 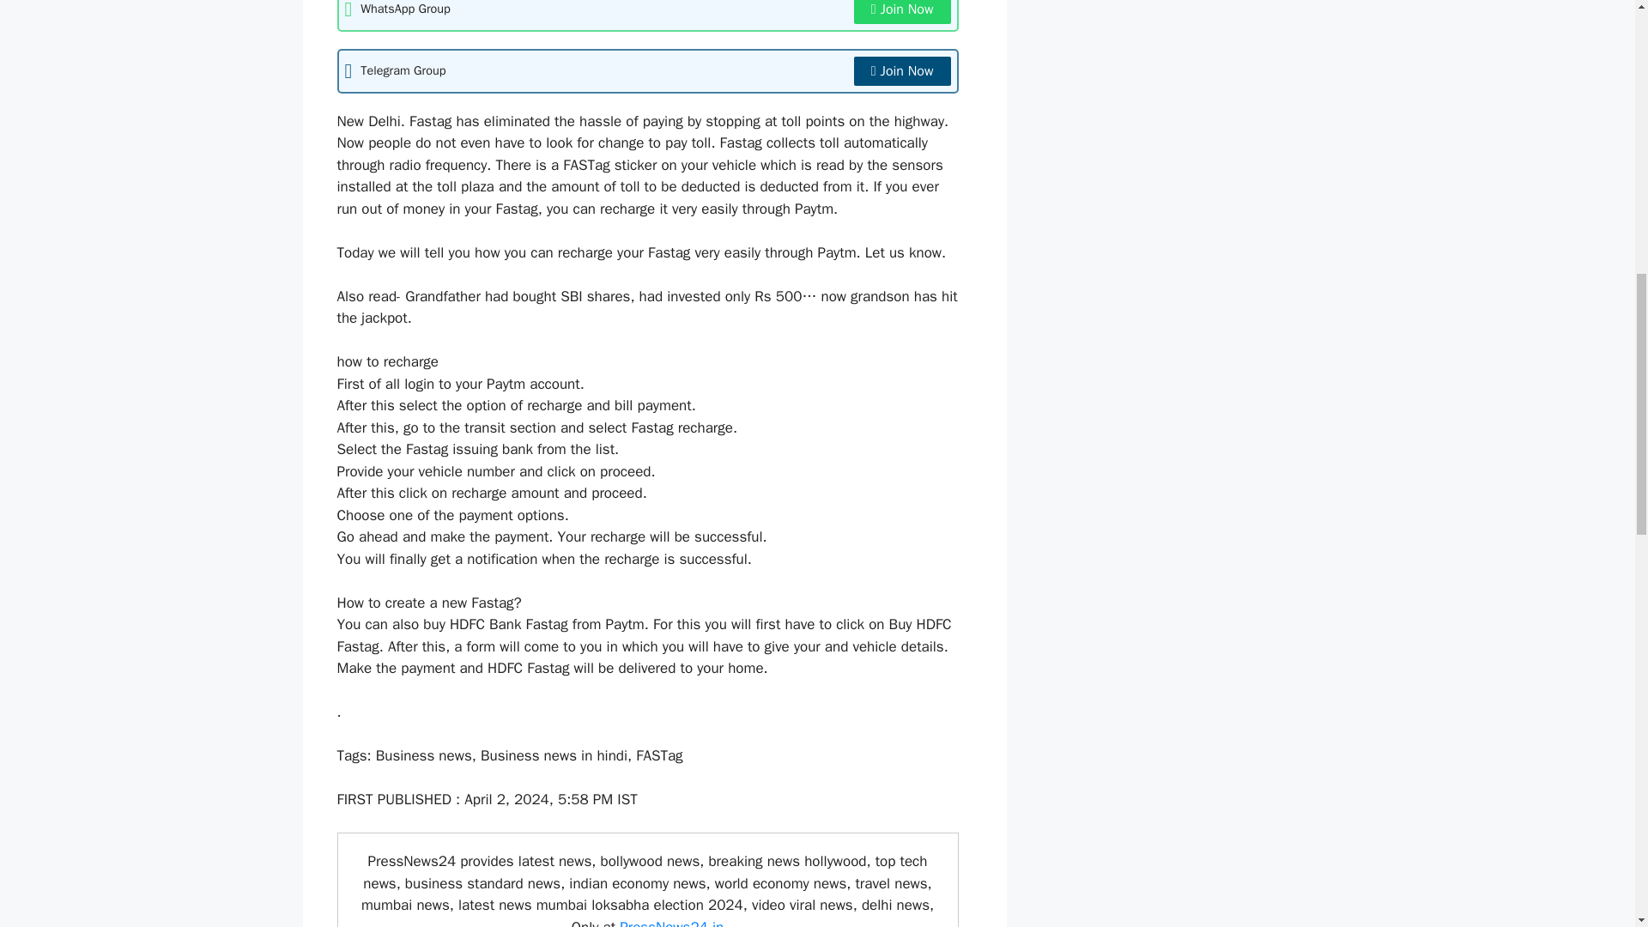 I want to click on PressNews24.in, so click(x=671, y=923).